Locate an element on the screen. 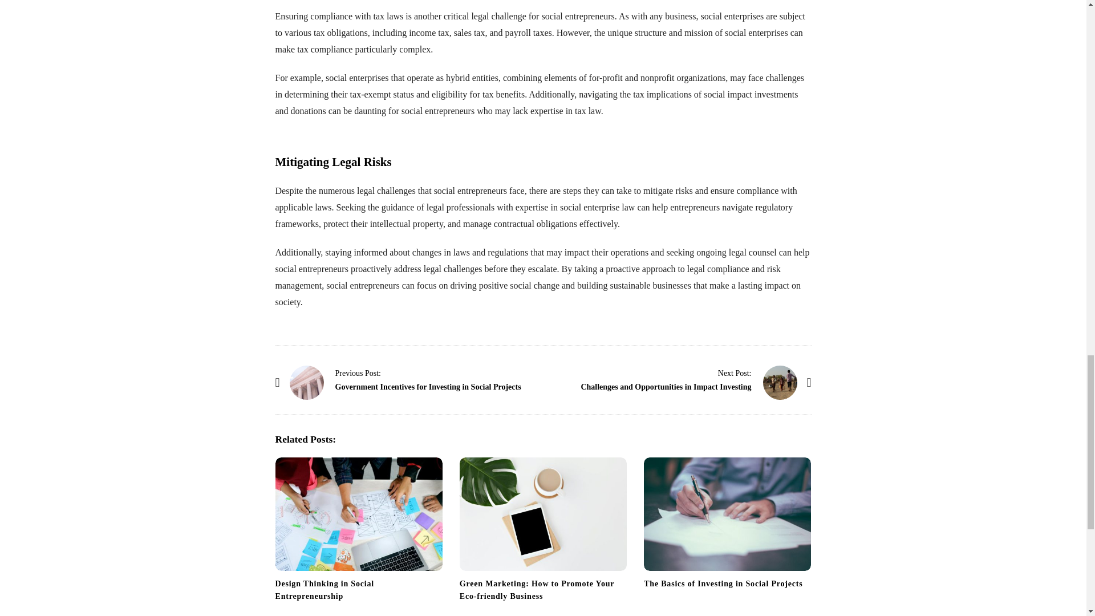  The Basics of Investing in Social Projects is located at coordinates (723, 584).